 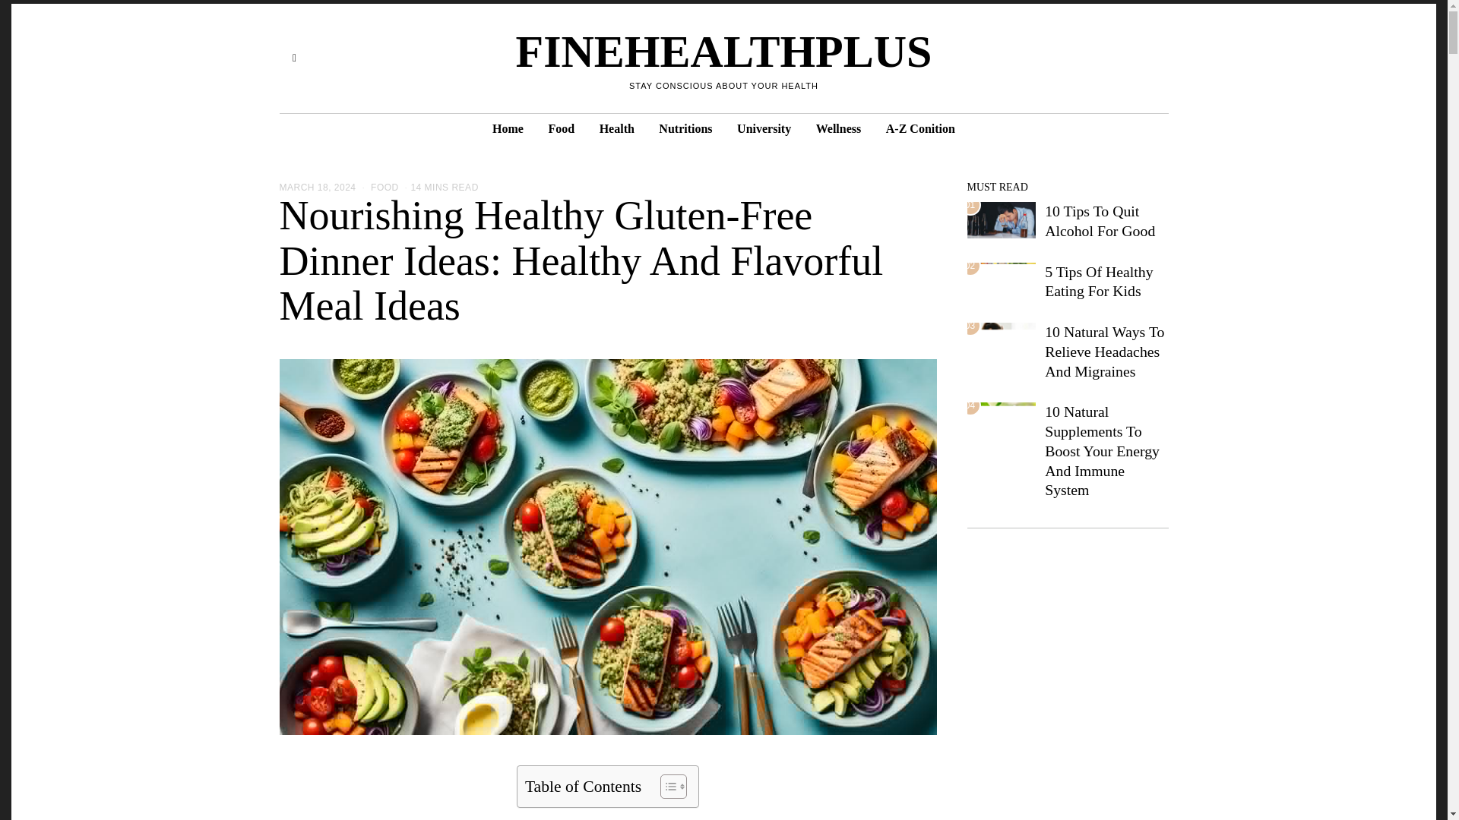 What do you see at coordinates (839, 129) in the screenshot?
I see `Wellness` at bounding box center [839, 129].